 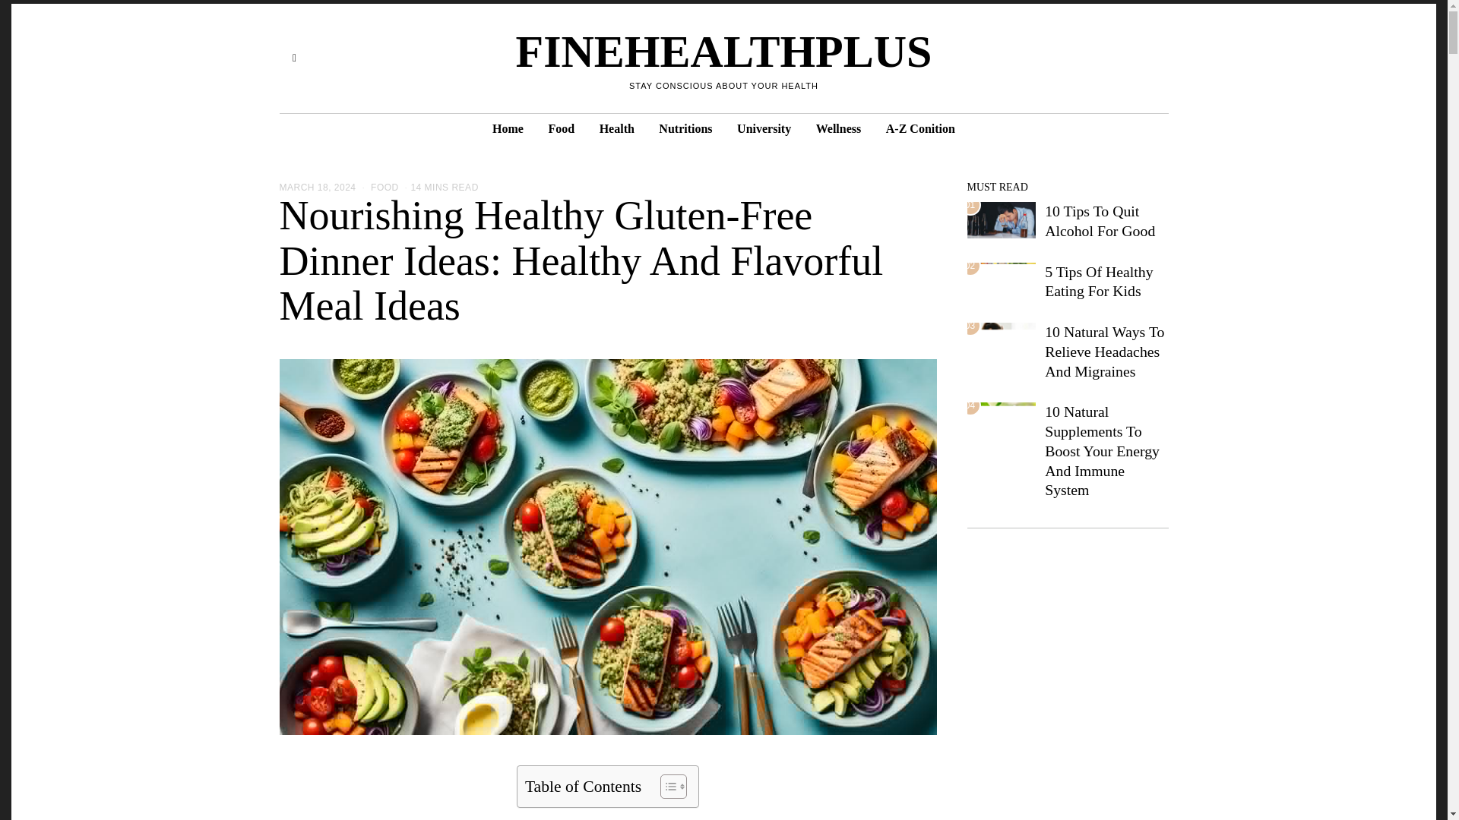 What do you see at coordinates (839, 129) in the screenshot?
I see `Wellness` at bounding box center [839, 129].